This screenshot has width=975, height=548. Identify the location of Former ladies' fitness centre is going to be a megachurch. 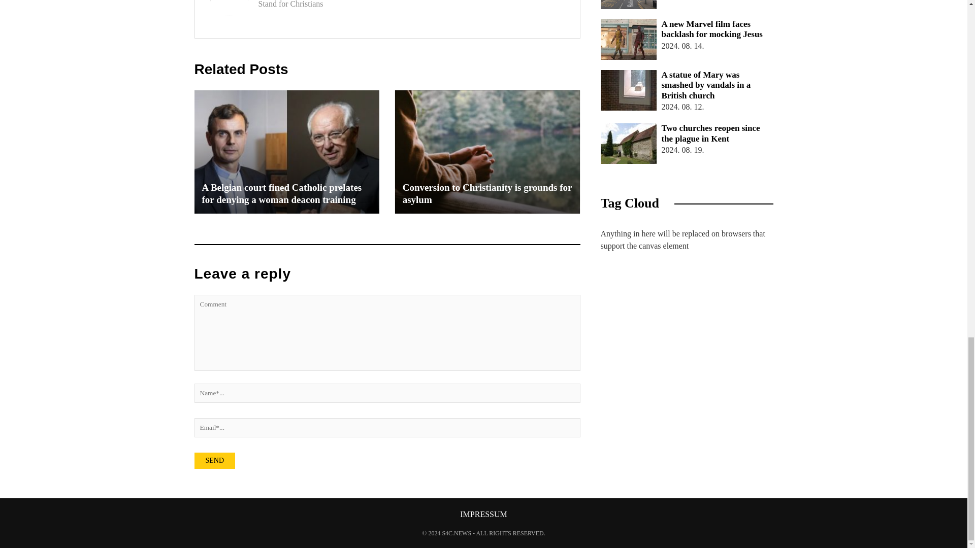
(628, 5).